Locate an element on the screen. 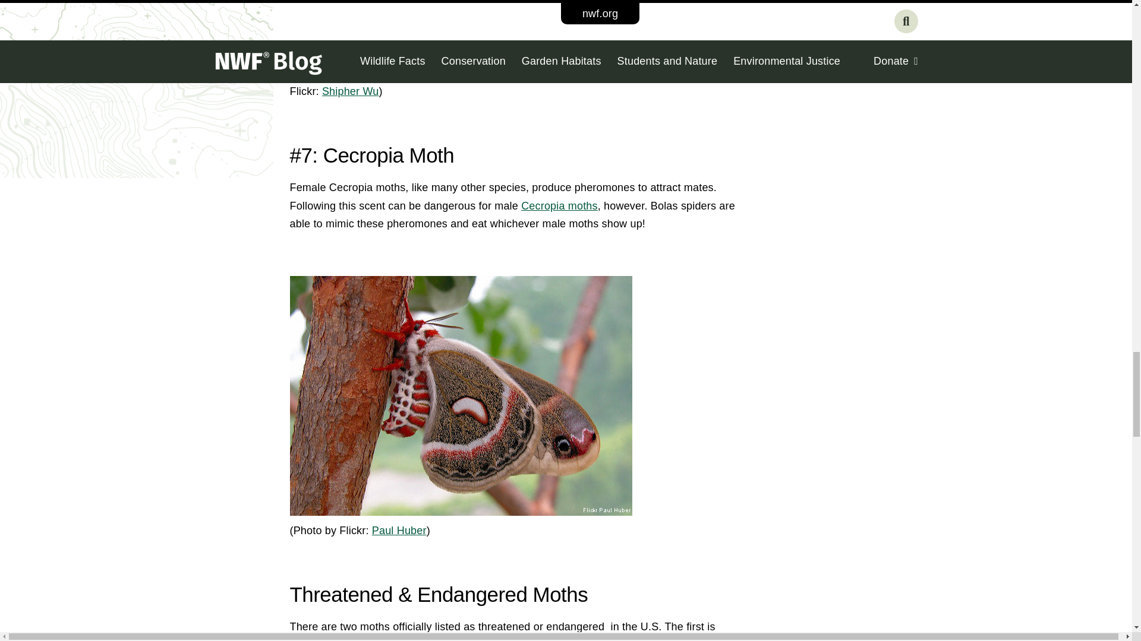 Image resolution: width=1141 pixels, height=641 pixels. Shipher Wu is located at coordinates (350, 91).